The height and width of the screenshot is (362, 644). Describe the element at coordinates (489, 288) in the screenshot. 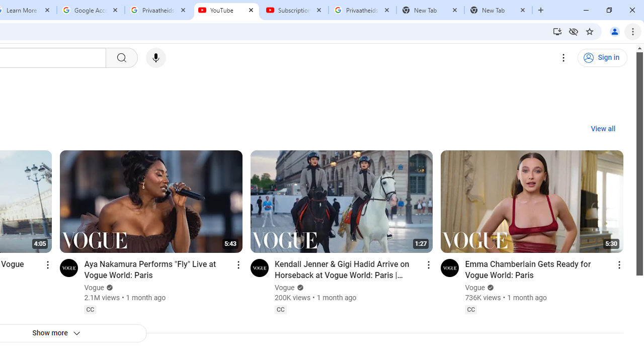

I see `Verified` at that location.